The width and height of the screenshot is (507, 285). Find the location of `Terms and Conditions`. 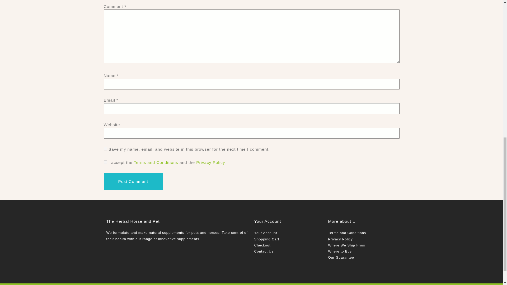

Terms and Conditions is located at coordinates (156, 162).